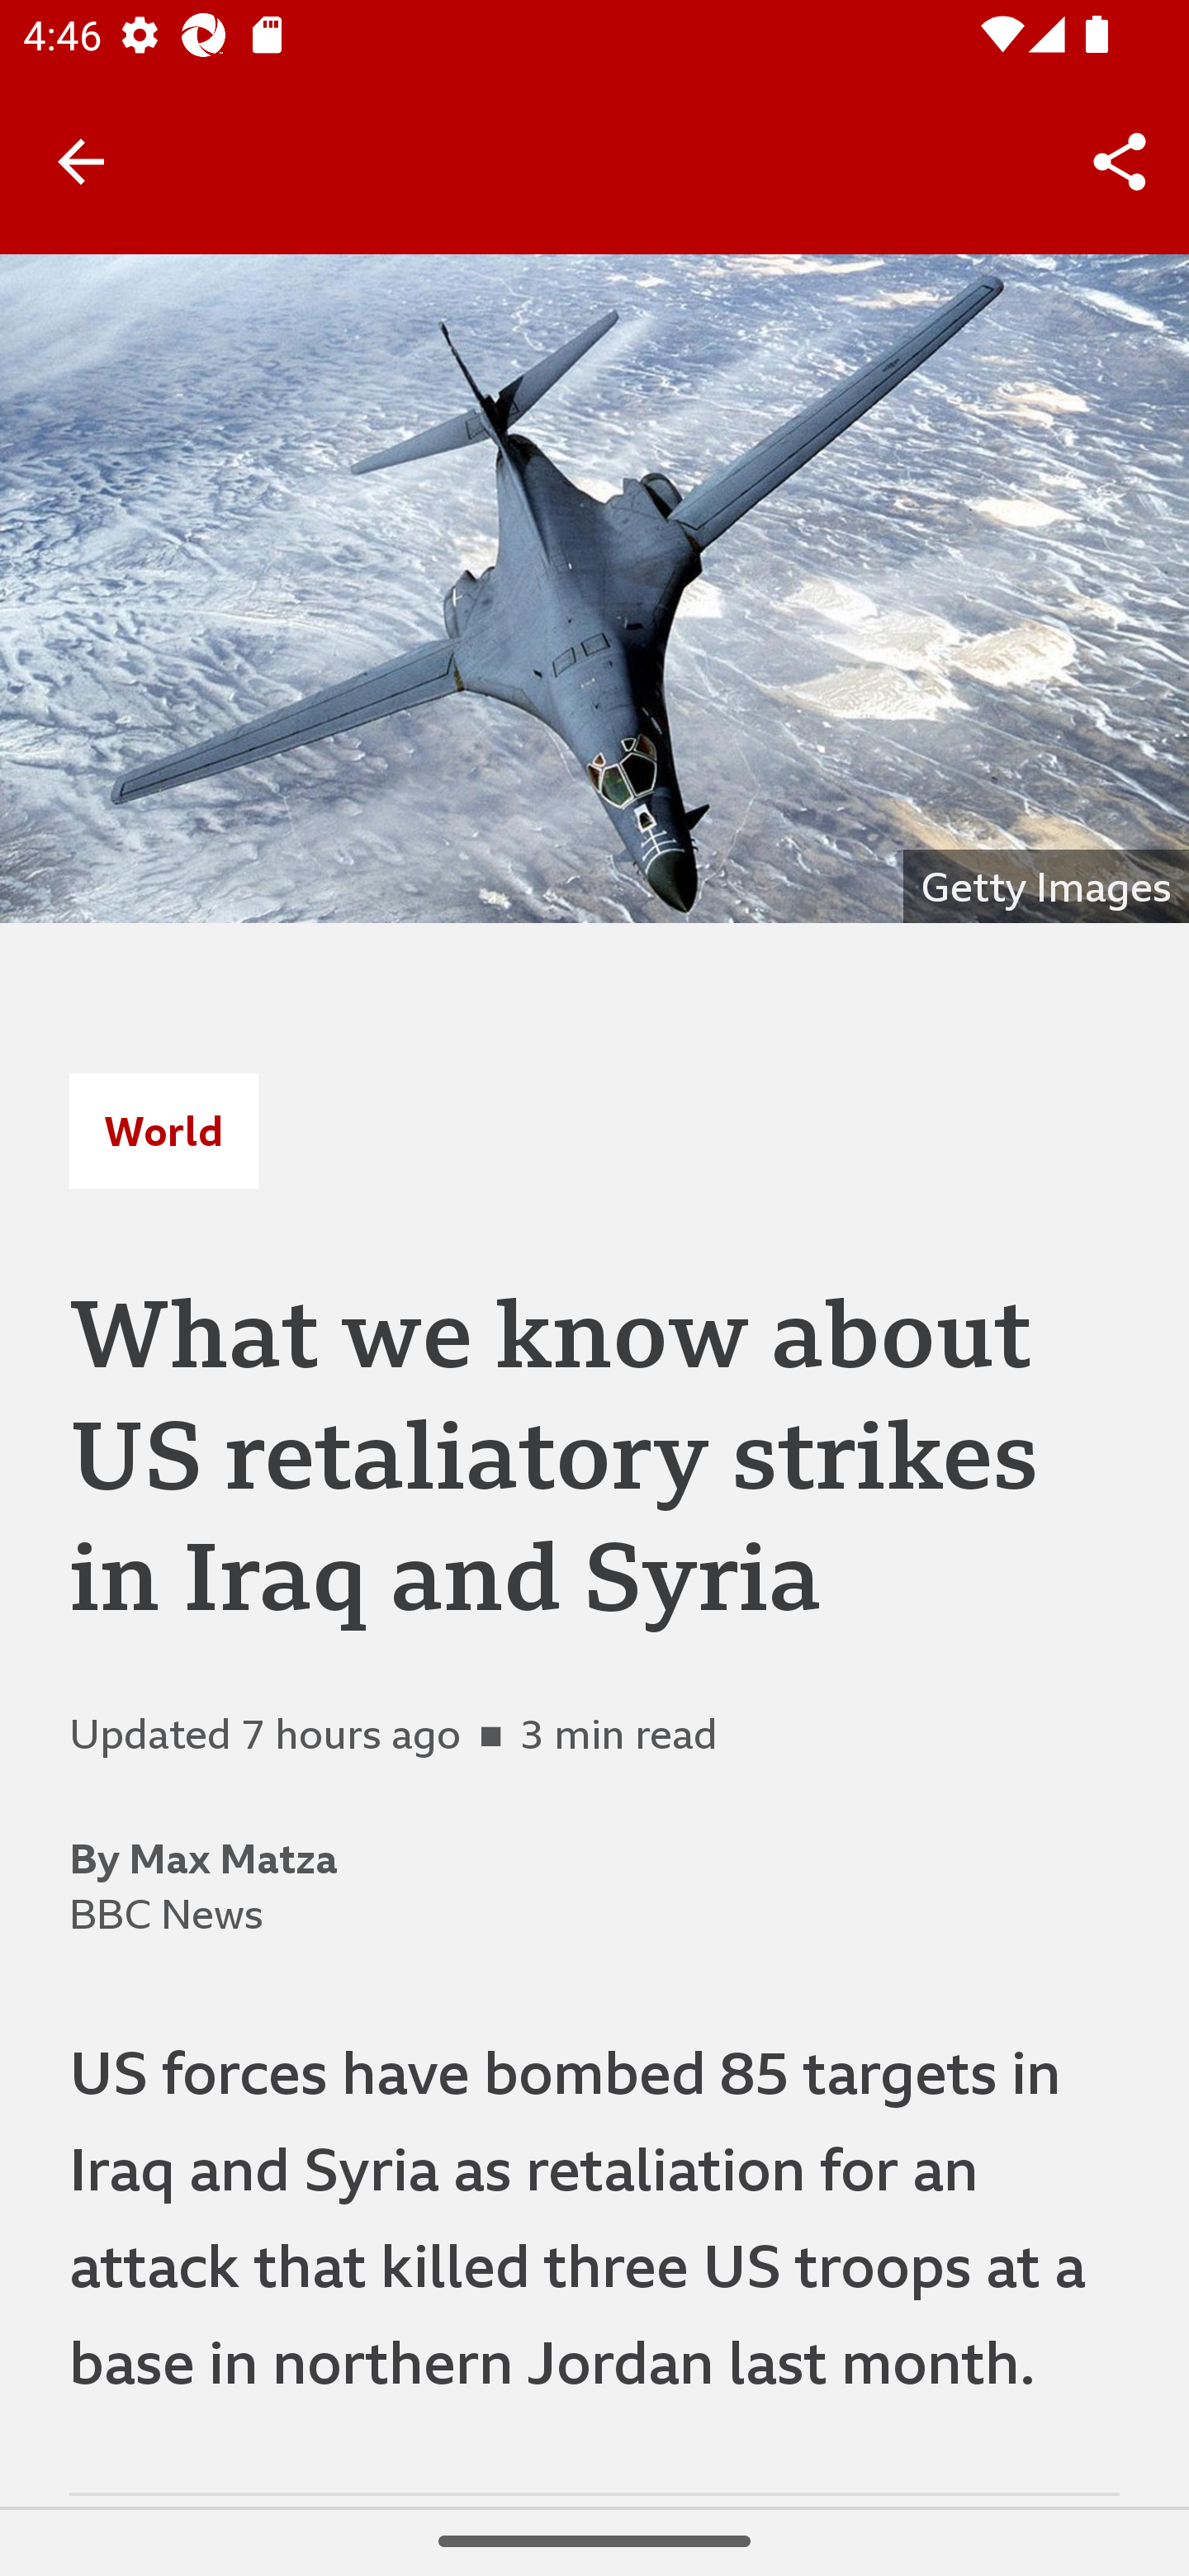 Image resolution: width=1189 pixels, height=2576 pixels. Describe the element at coordinates (163, 1130) in the screenshot. I see `World` at that location.